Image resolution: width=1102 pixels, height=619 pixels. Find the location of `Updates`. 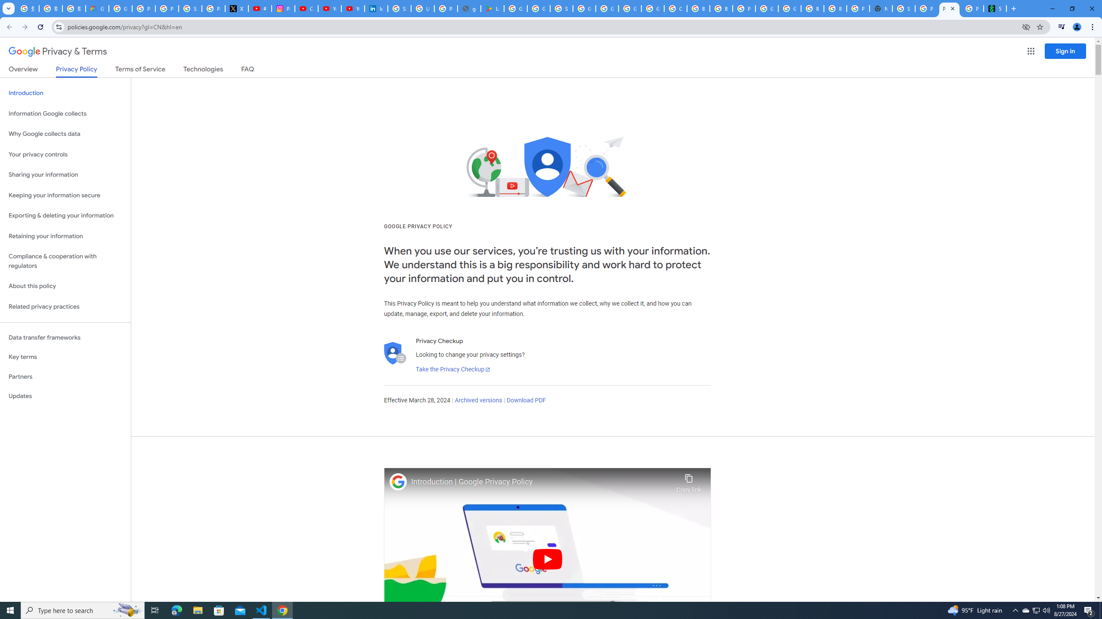

Updates is located at coordinates (65, 396).